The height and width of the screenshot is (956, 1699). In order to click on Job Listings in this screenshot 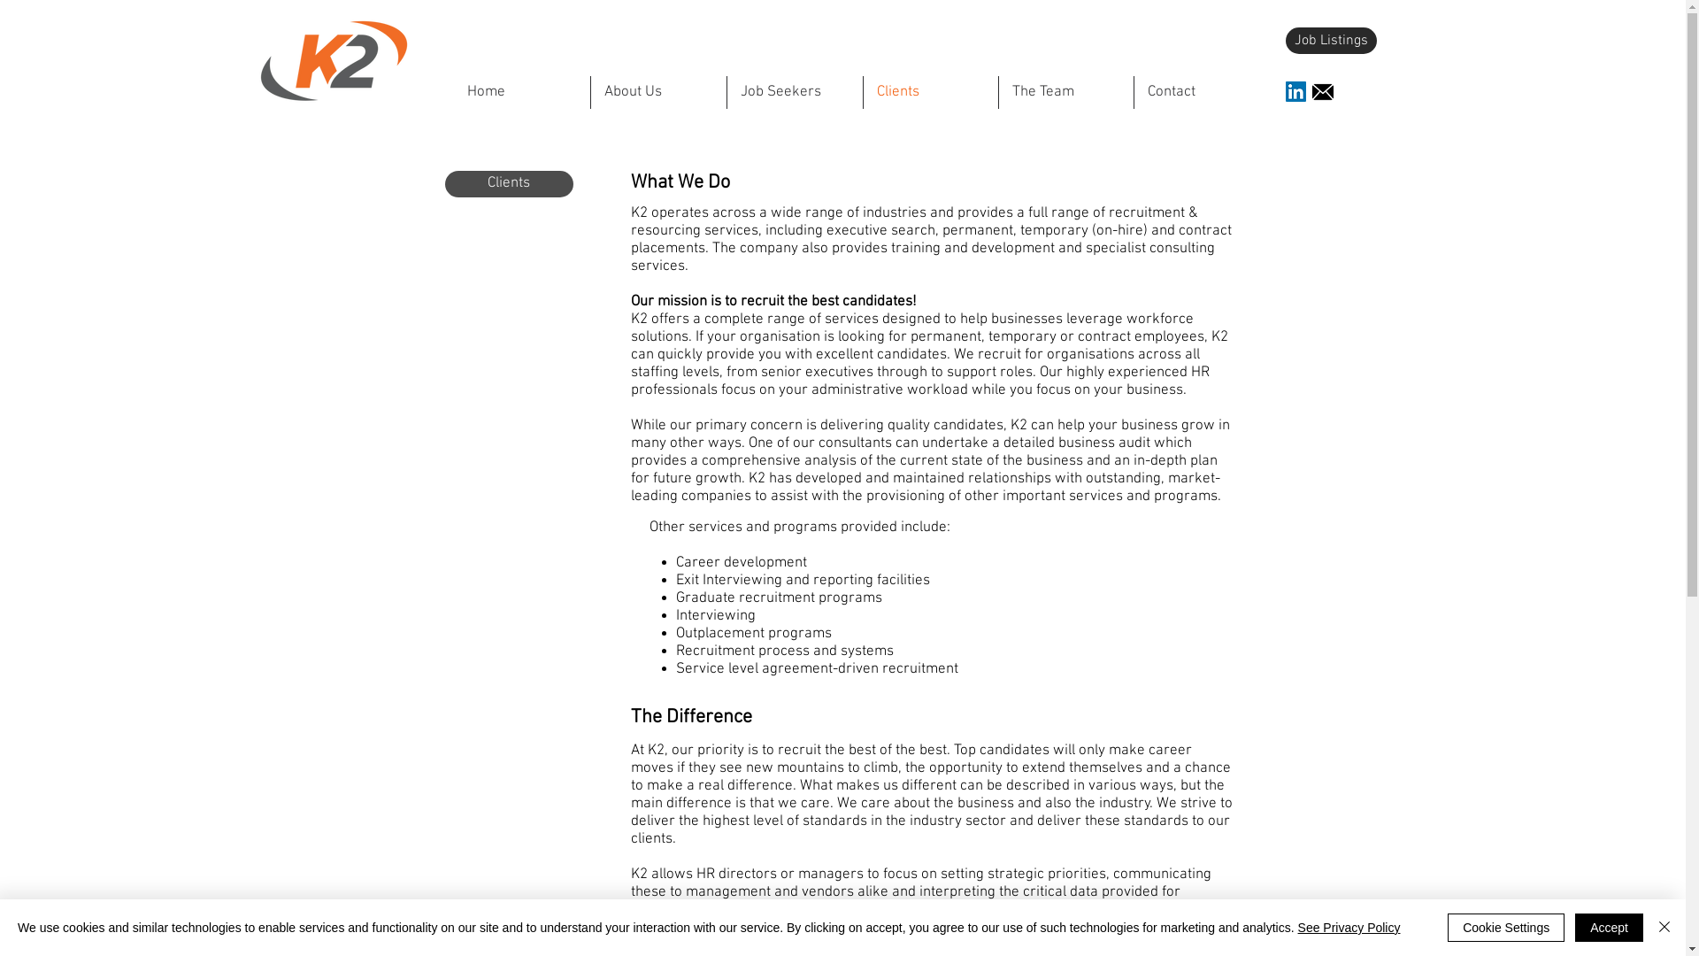, I will do `click(1331, 41)`.